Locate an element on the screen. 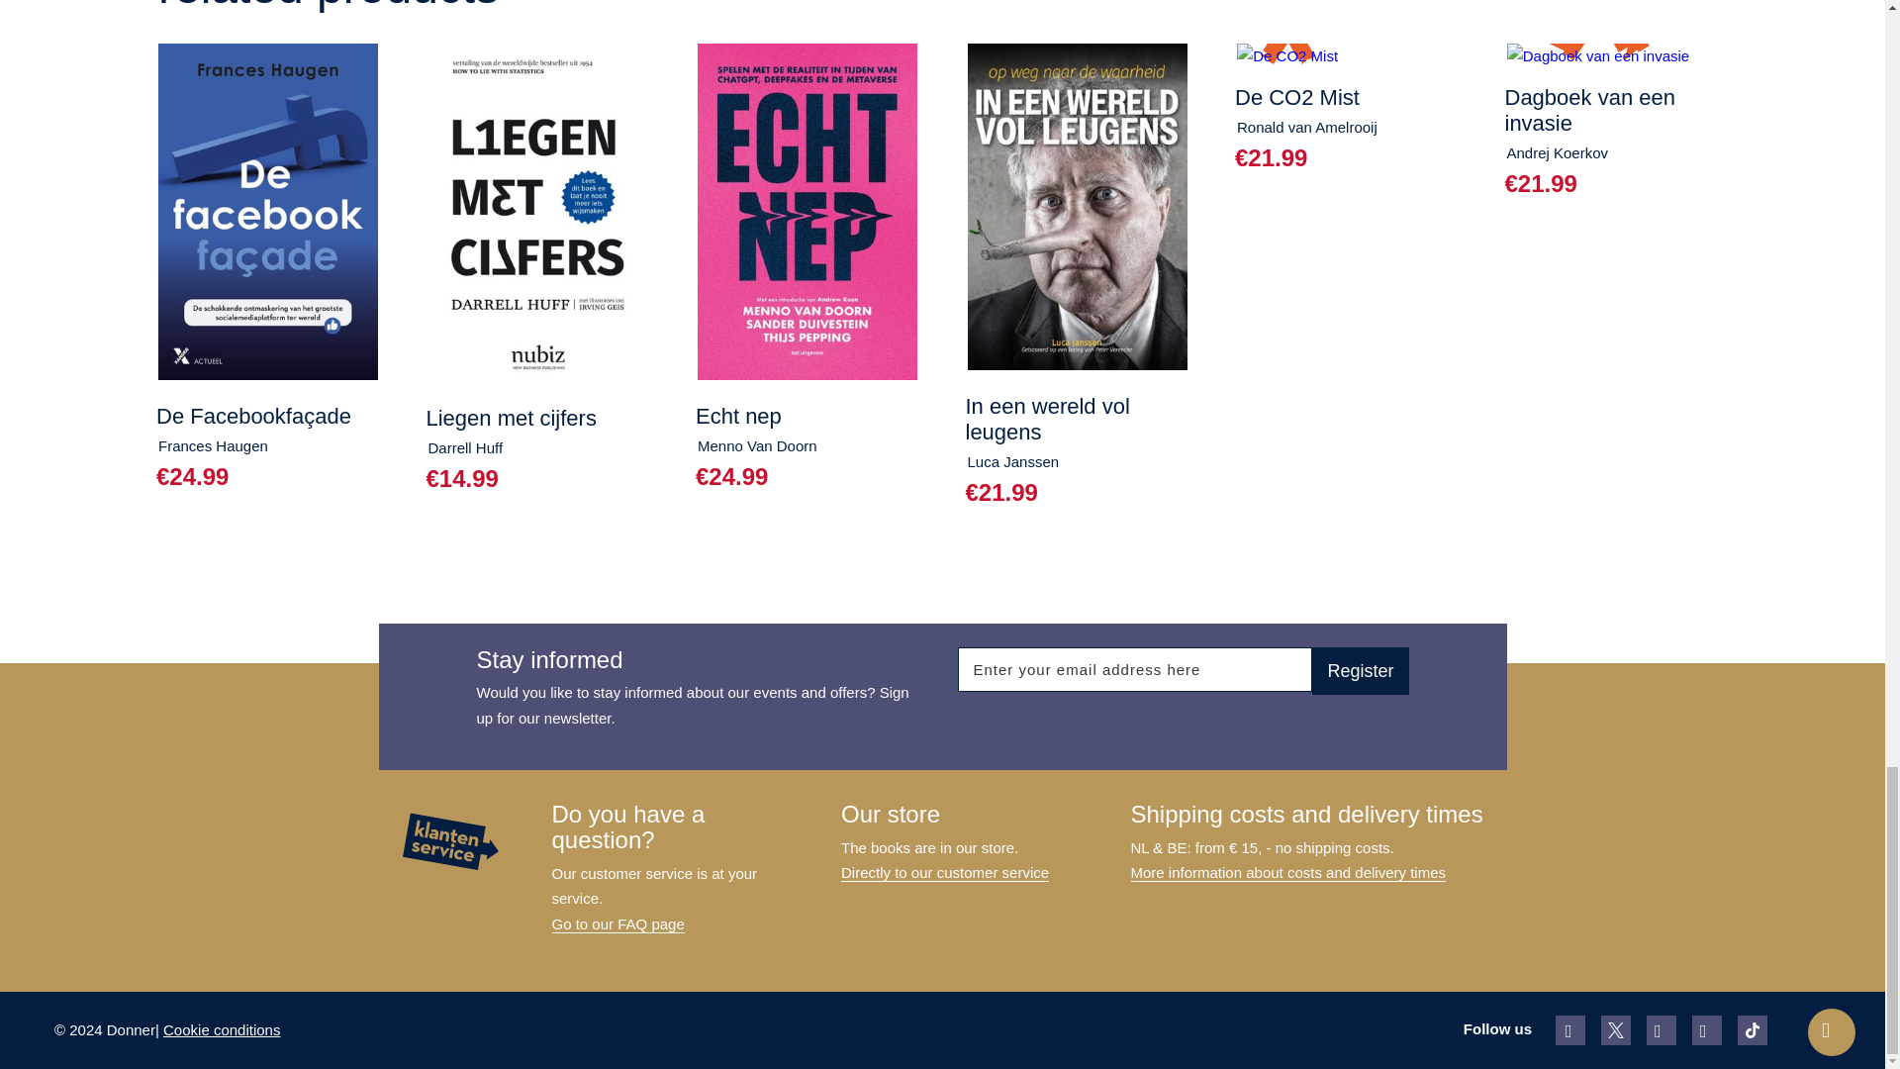  Read more about Dagboek van een invasie is located at coordinates (1617, 90).